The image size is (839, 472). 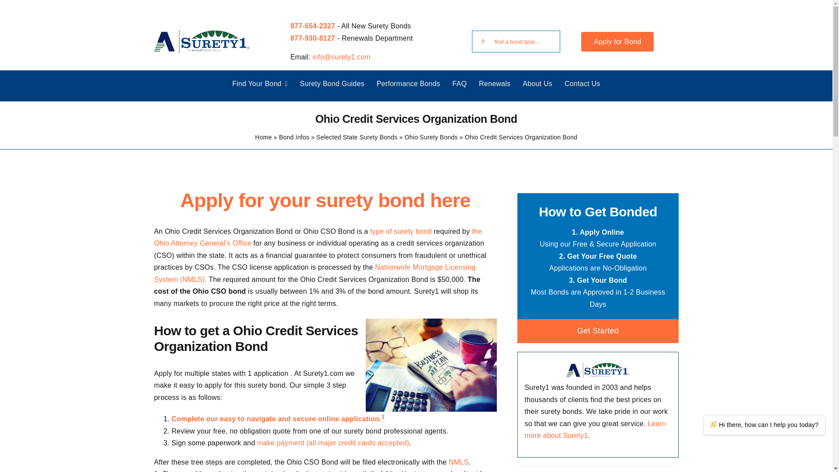 What do you see at coordinates (312, 38) in the screenshot?
I see `877-930-8127` at bounding box center [312, 38].